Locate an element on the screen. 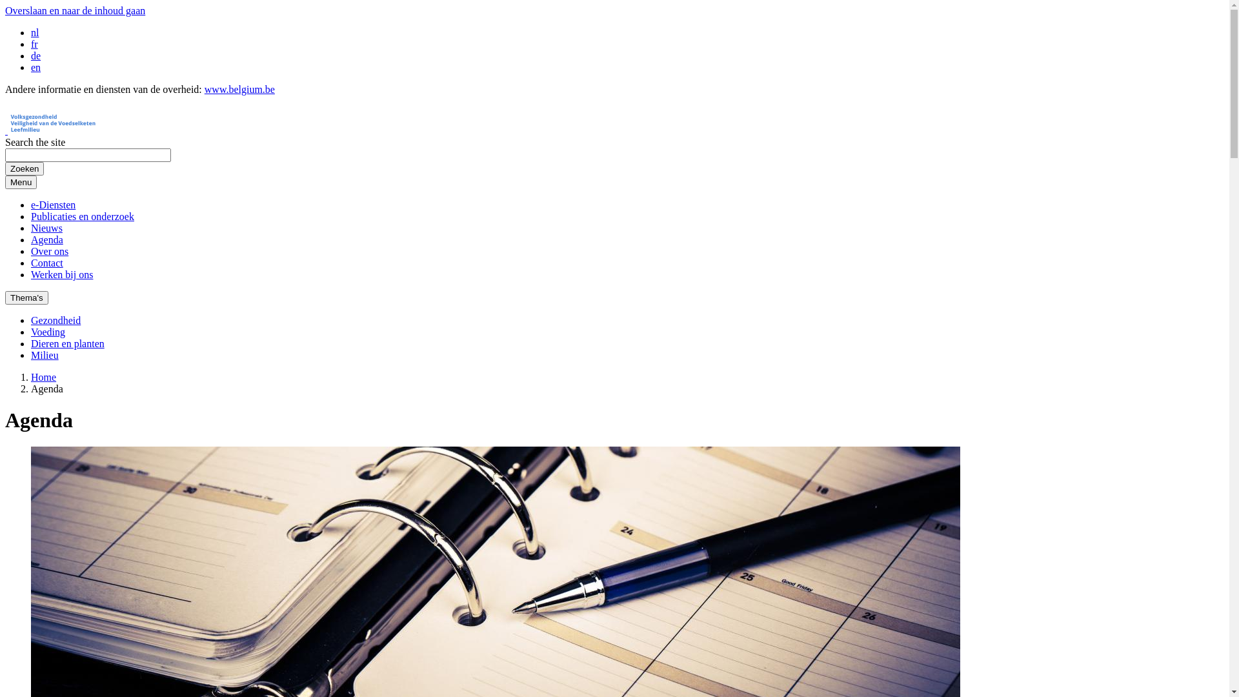 The image size is (1239, 697). Menu is located at coordinates (21, 182).